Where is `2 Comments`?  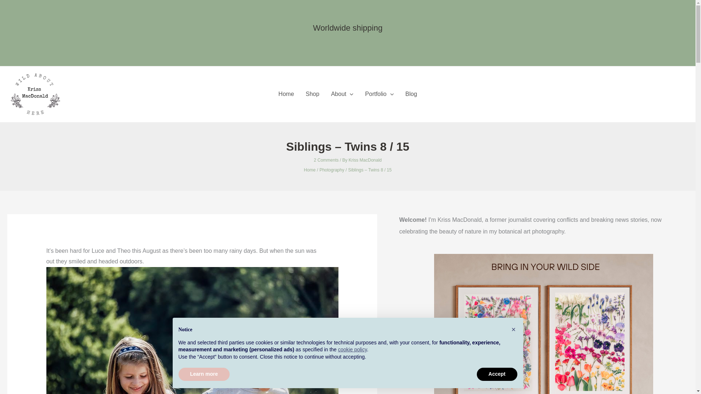 2 Comments is located at coordinates (326, 160).